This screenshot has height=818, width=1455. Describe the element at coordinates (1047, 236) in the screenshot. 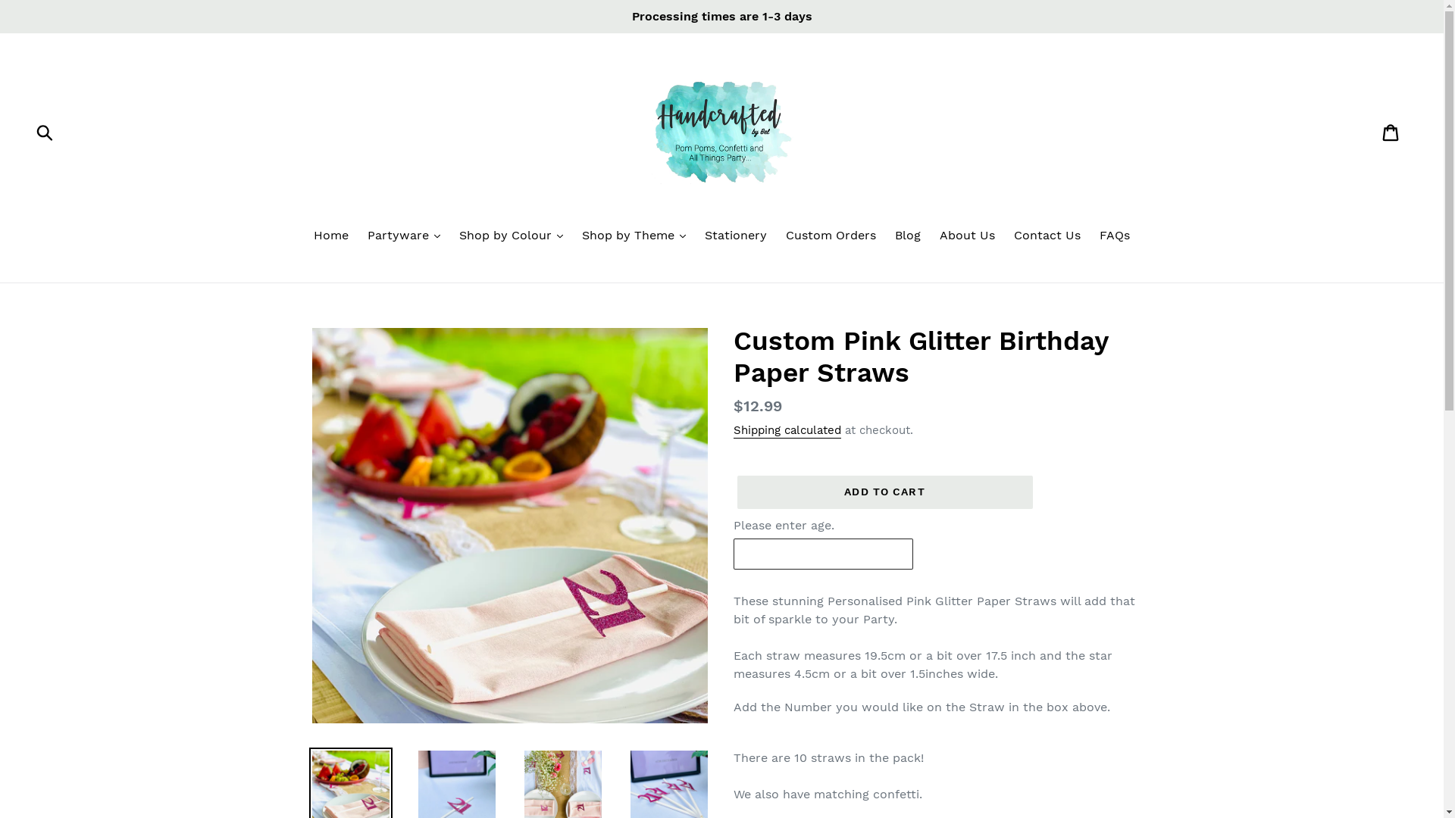

I see `Contact Us` at that location.